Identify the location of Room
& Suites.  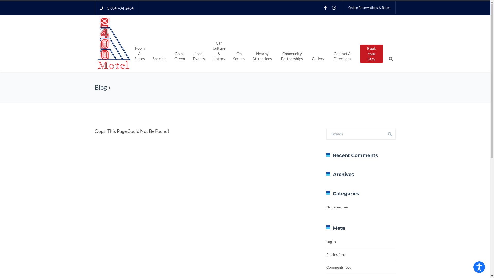
(139, 53).